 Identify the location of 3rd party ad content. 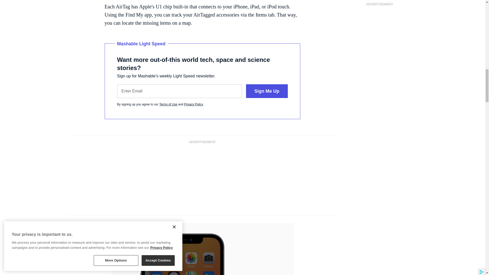
(202, 179).